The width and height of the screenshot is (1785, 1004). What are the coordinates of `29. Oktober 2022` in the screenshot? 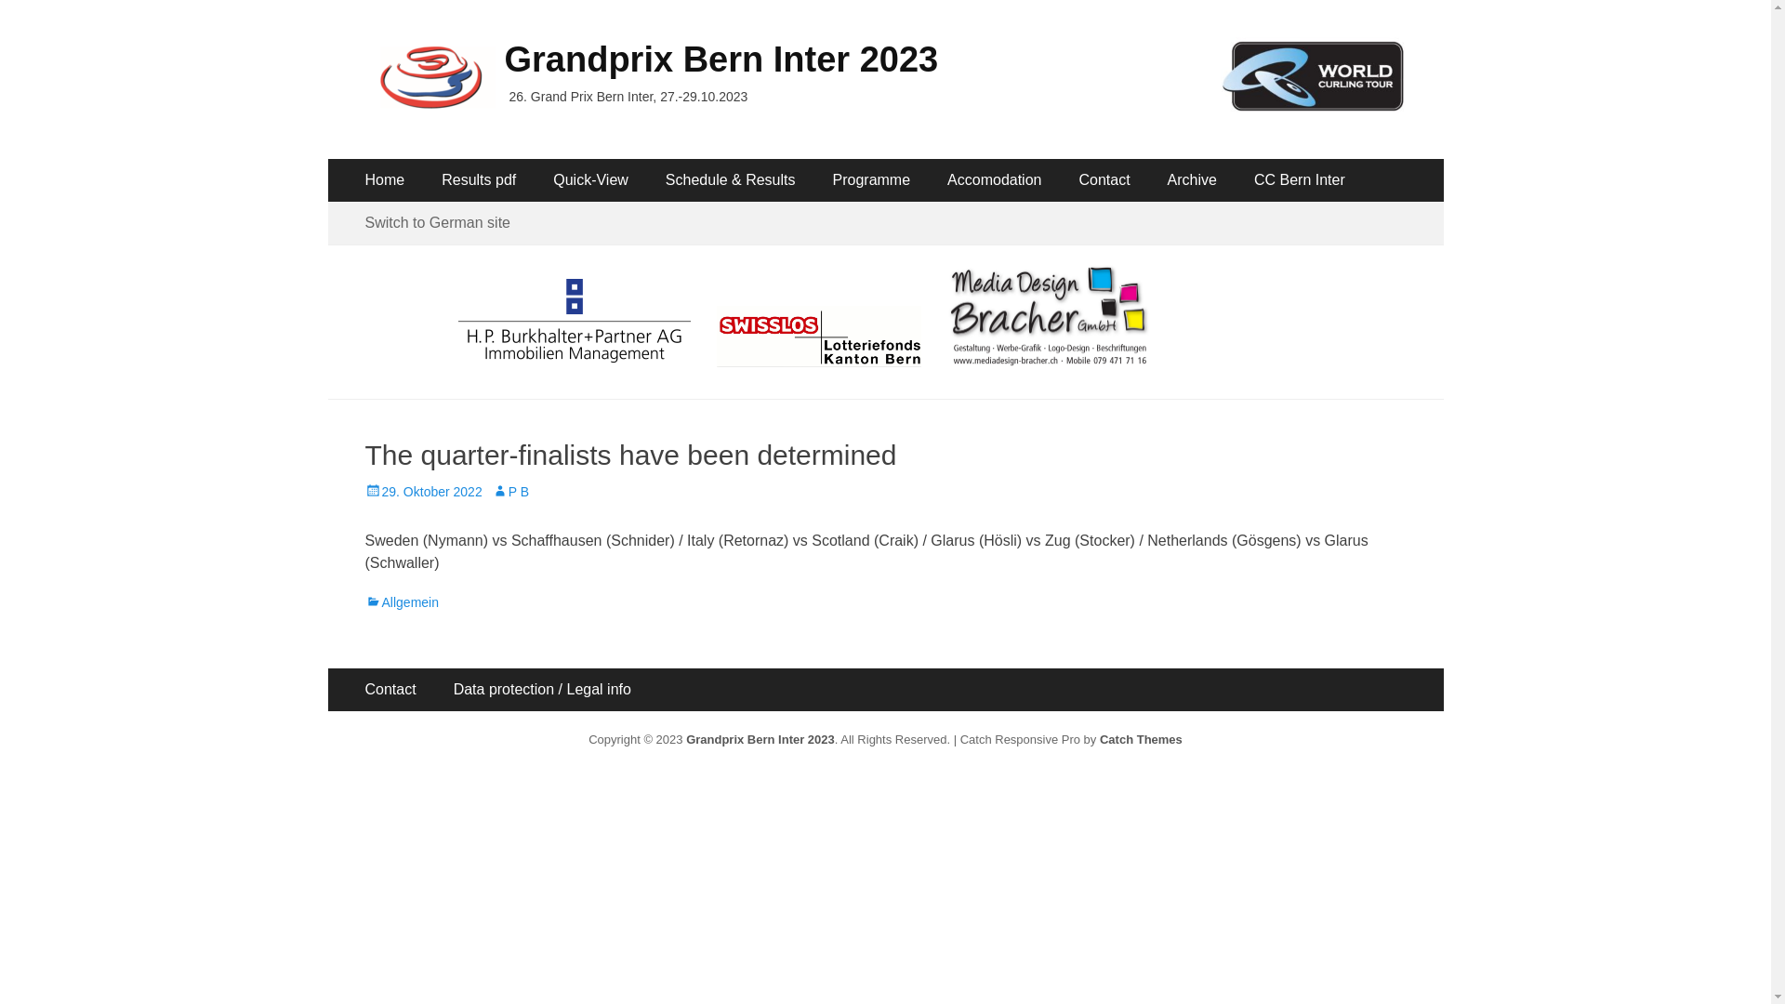 It's located at (423, 492).